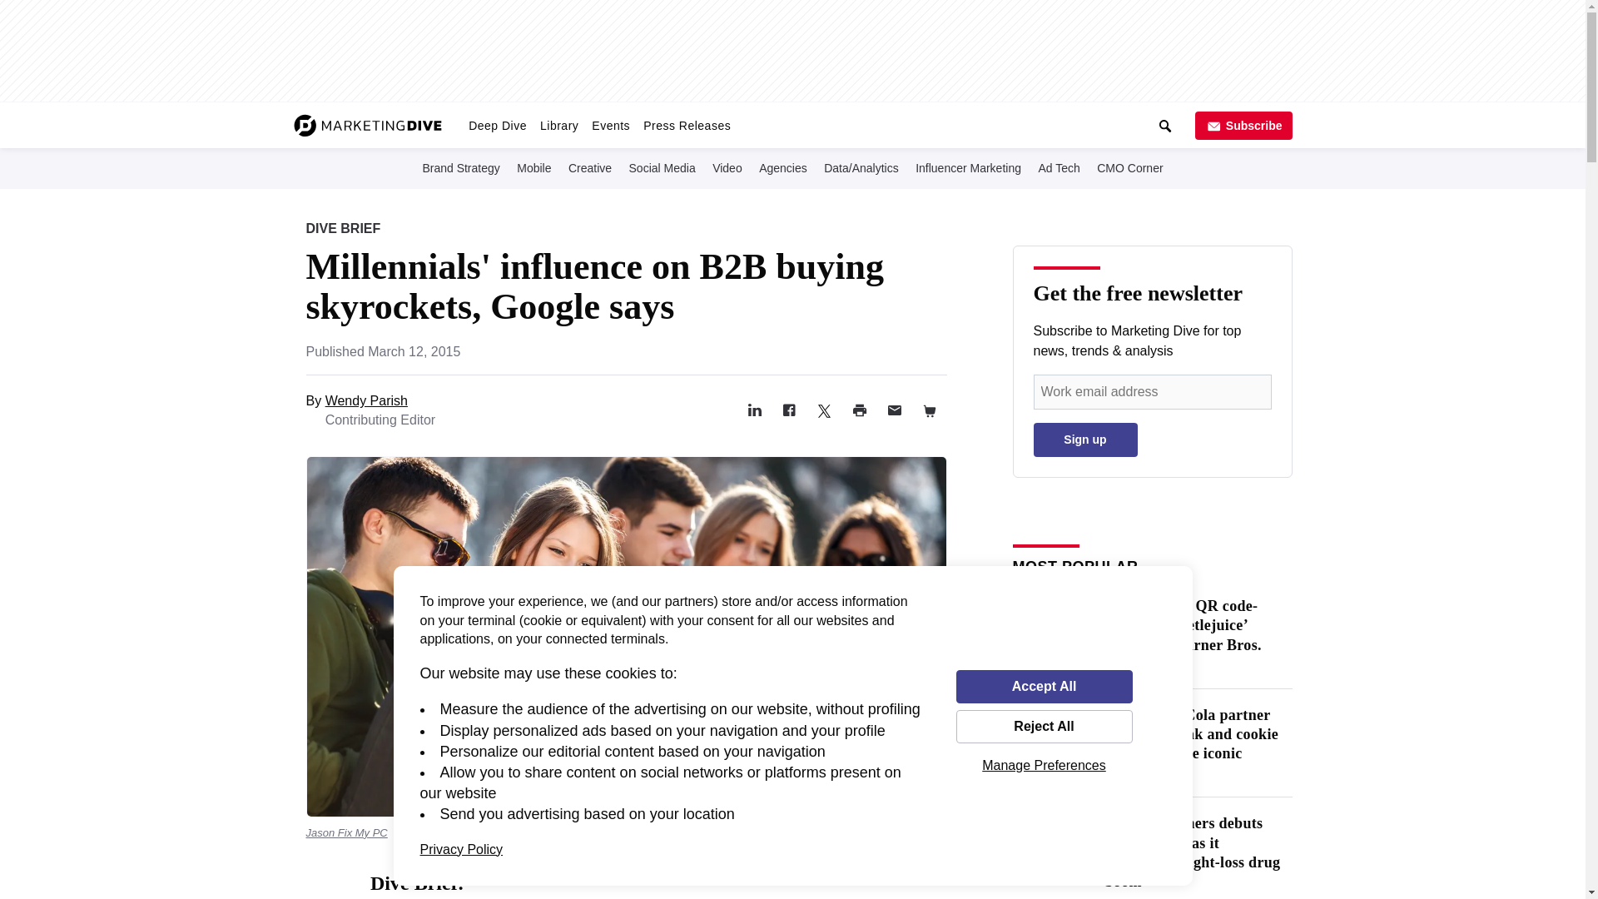 The image size is (1598, 899). Describe the element at coordinates (663, 167) in the screenshot. I see `Social Media` at that location.